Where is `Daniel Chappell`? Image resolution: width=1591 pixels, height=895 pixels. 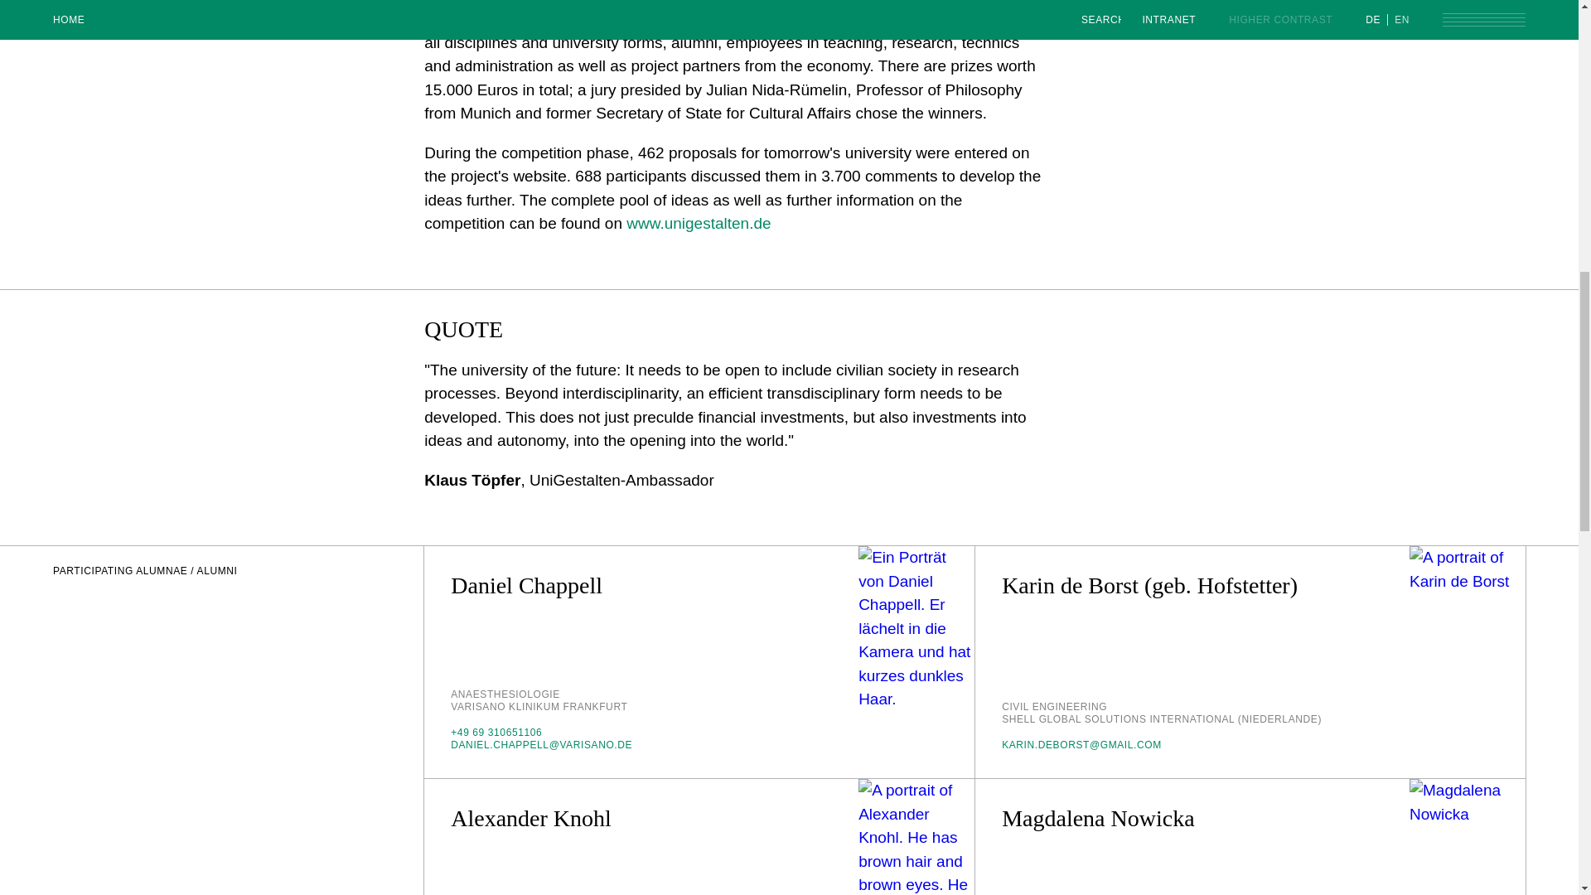 Daniel Chappell is located at coordinates (526, 585).